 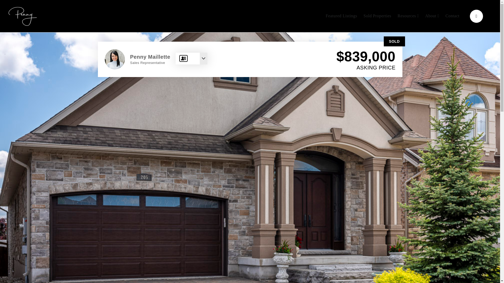 What do you see at coordinates (453, 16) in the screenshot?
I see `Contact` at bounding box center [453, 16].